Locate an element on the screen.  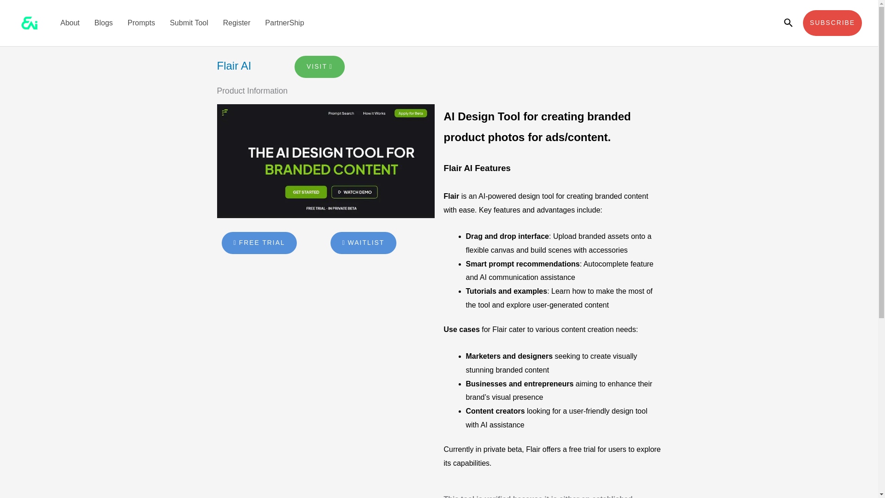
PartnerShip is located at coordinates (284, 23).